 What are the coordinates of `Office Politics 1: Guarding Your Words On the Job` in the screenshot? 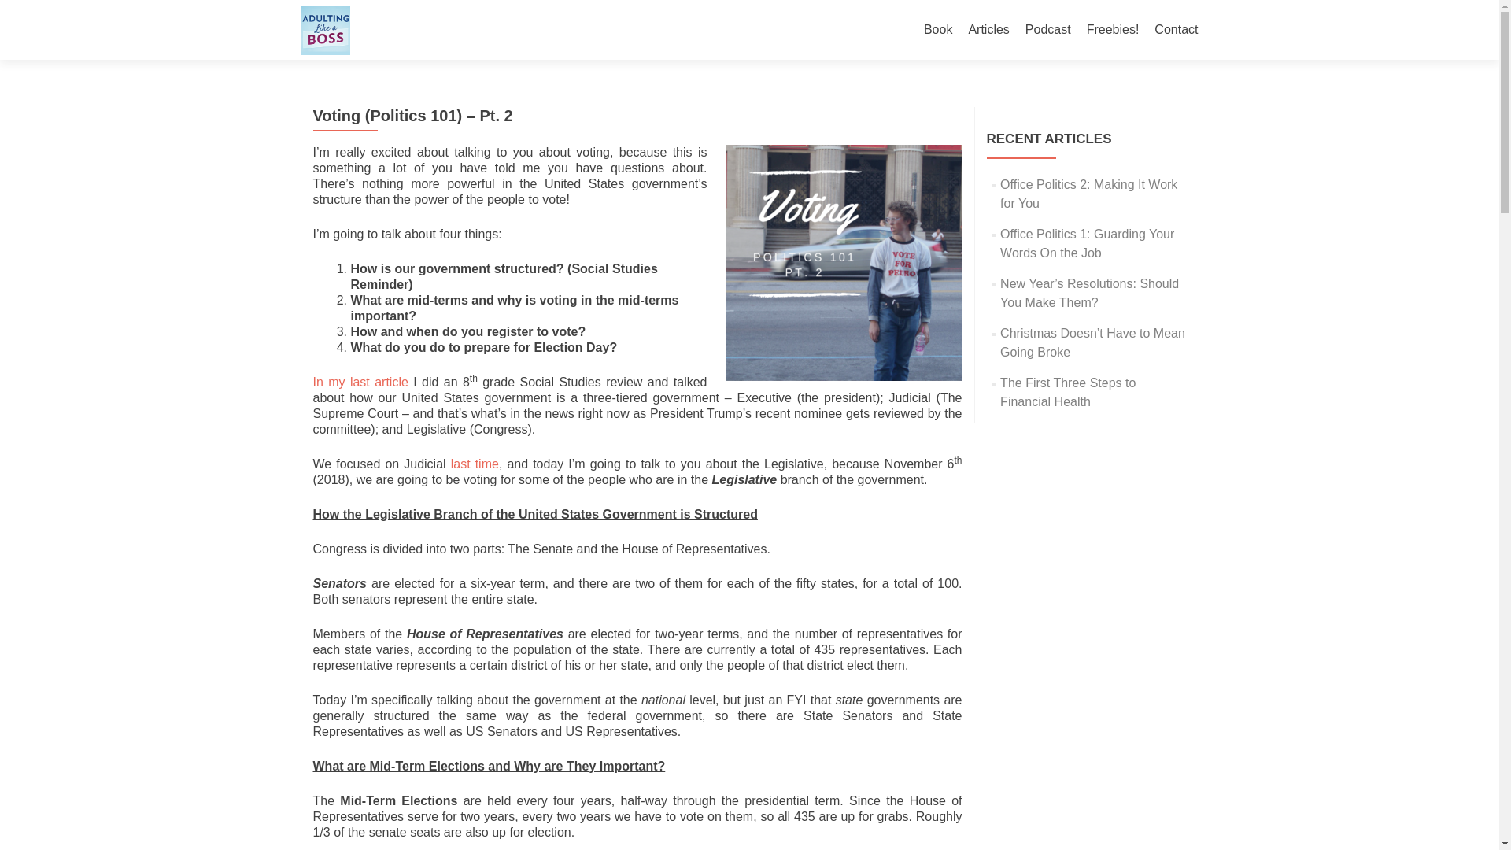 It's located at (1087, 244).